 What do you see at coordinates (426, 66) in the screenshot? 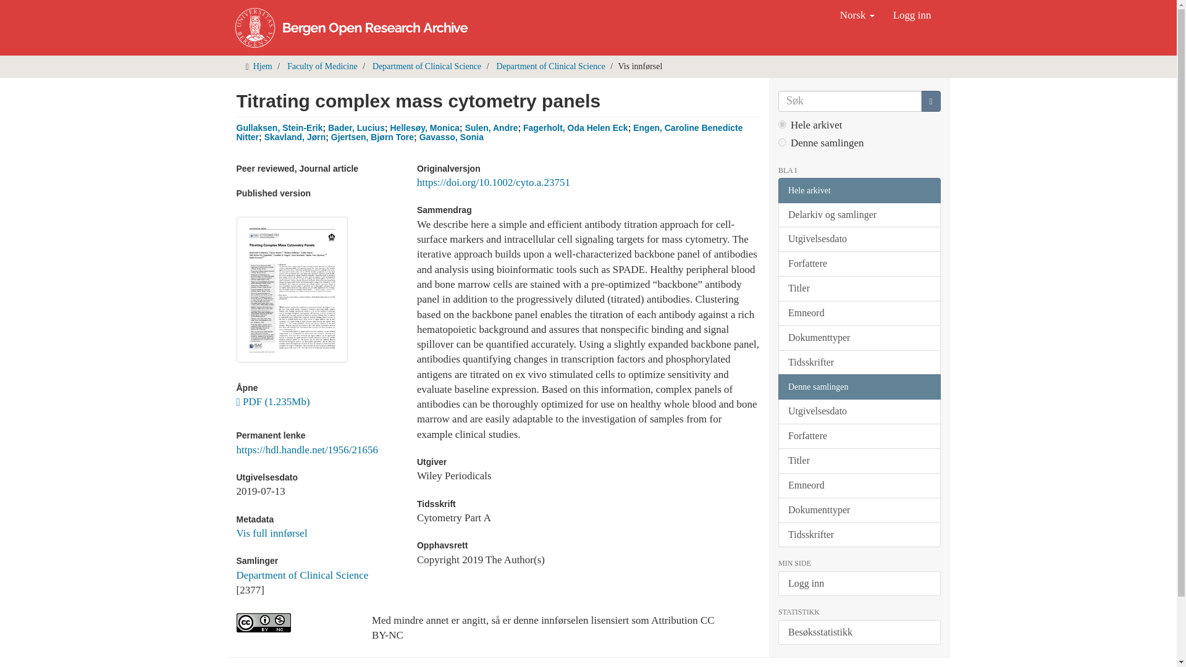
I see `Department of Clinical Science` at bounding box center [426, 66].